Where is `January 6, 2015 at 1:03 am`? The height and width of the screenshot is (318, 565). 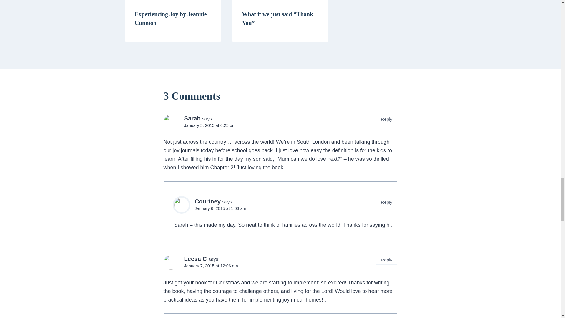 January 6, 2015 at 1:03 am is located at coordinates (221, 208).